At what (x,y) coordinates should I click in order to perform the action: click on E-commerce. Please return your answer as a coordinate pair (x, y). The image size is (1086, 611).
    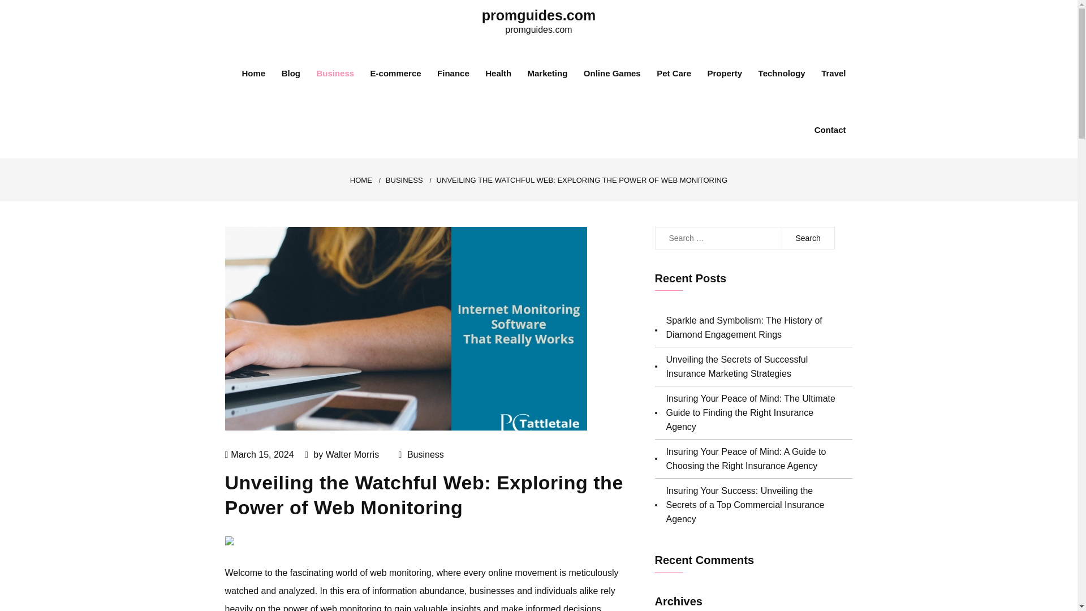
    Looking at the image, I should click on (395, 74).